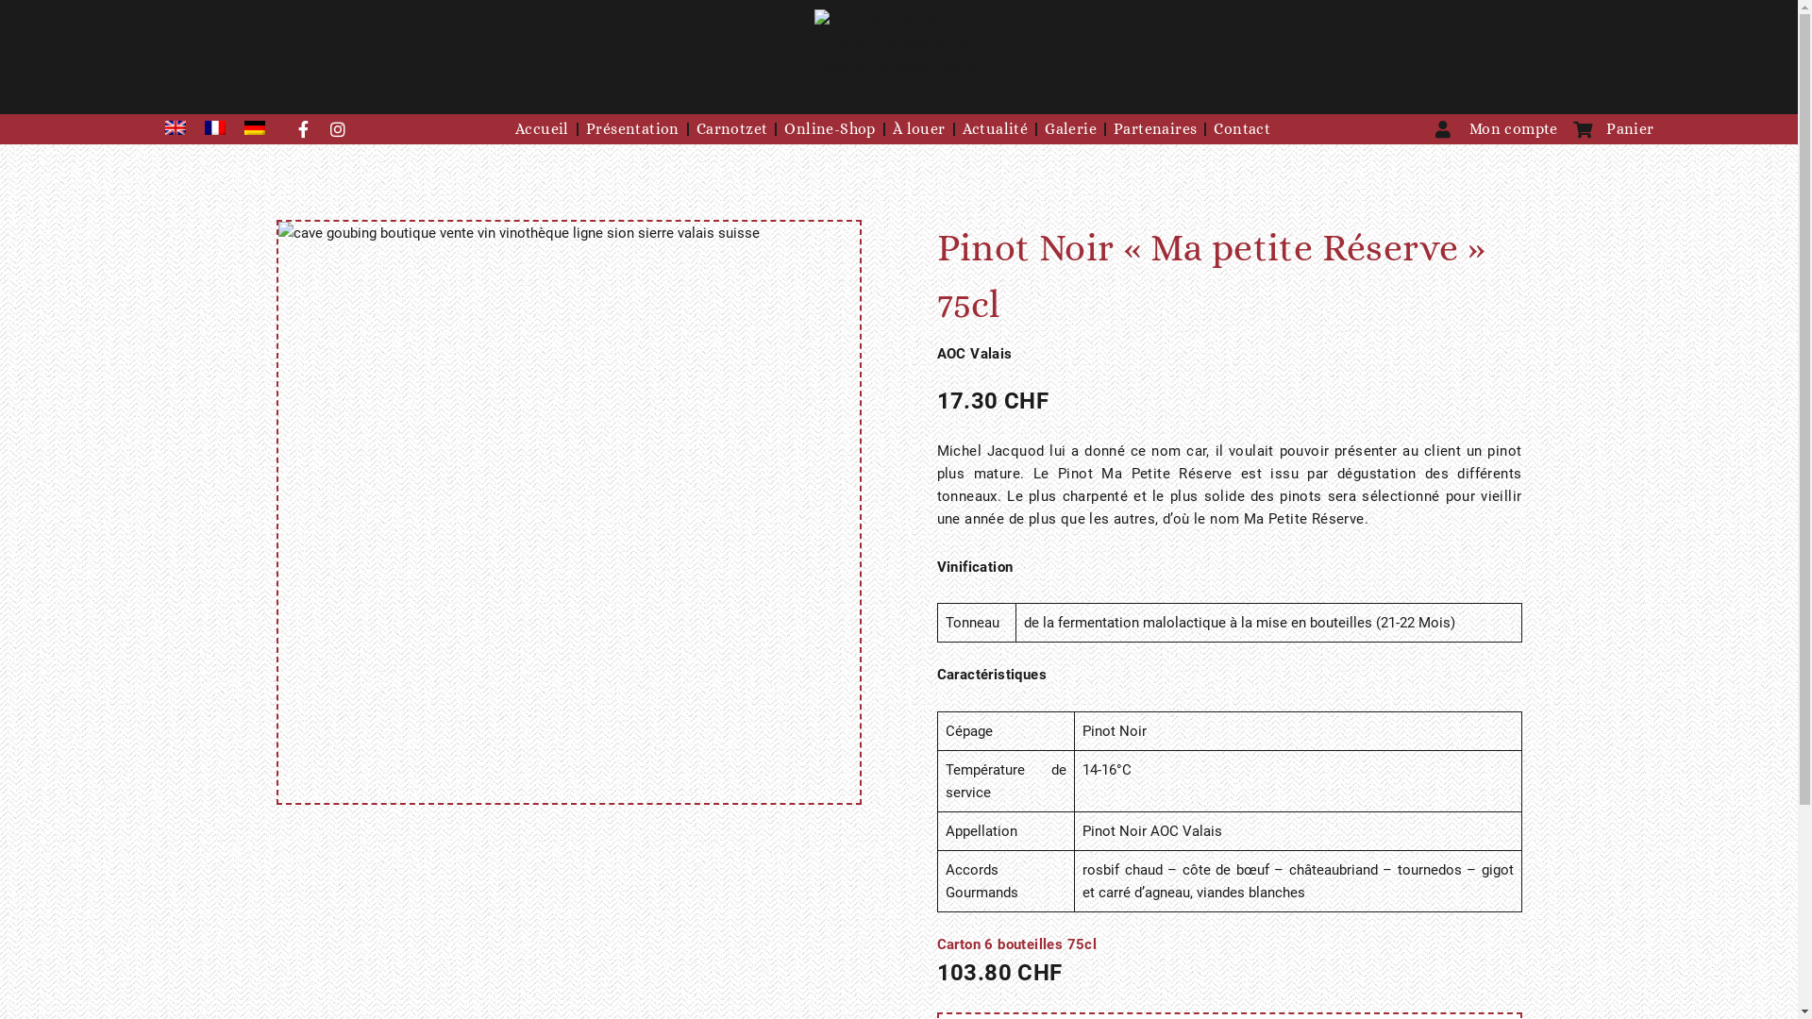 The height and width of the screenshot is (1019, 1812). Describe the element at coordinates (1242, 129) in the screenshot. I see `Contact` at that location.